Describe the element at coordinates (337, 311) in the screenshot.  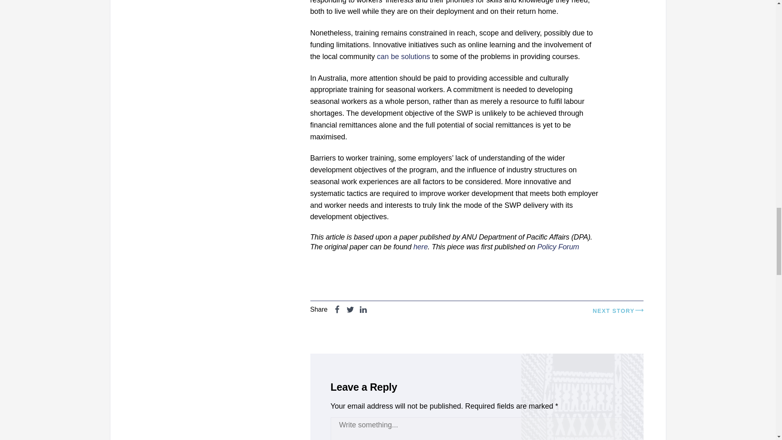
I see `Share on Facebook` at that location.